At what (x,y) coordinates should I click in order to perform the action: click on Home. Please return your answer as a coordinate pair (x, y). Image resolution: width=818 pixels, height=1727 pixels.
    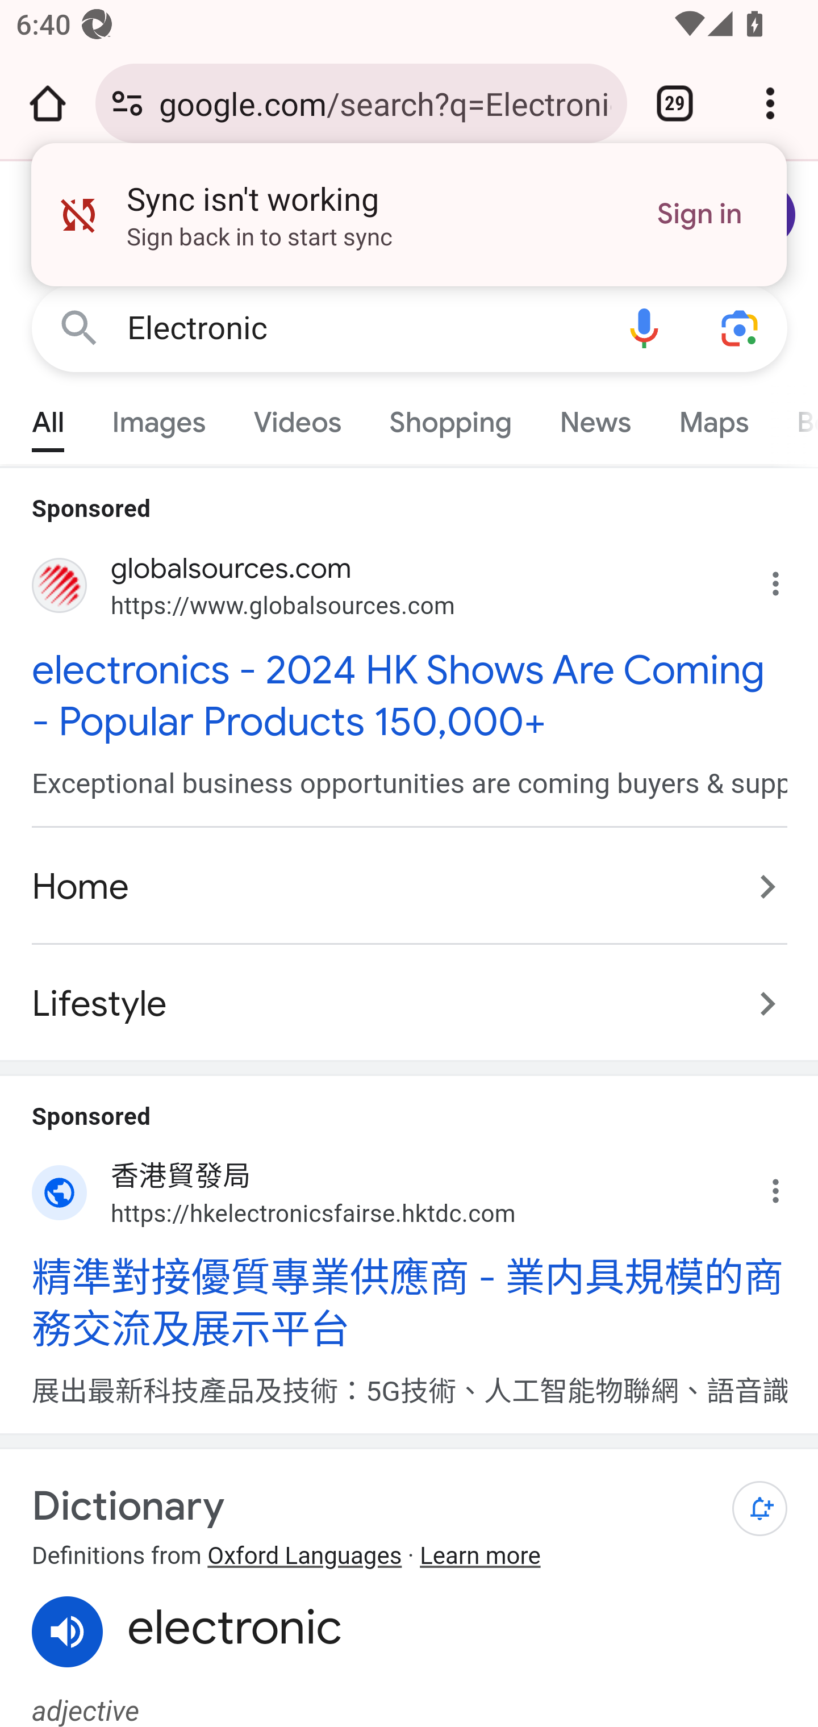
    Looking at the image, I should click on (410, 887).